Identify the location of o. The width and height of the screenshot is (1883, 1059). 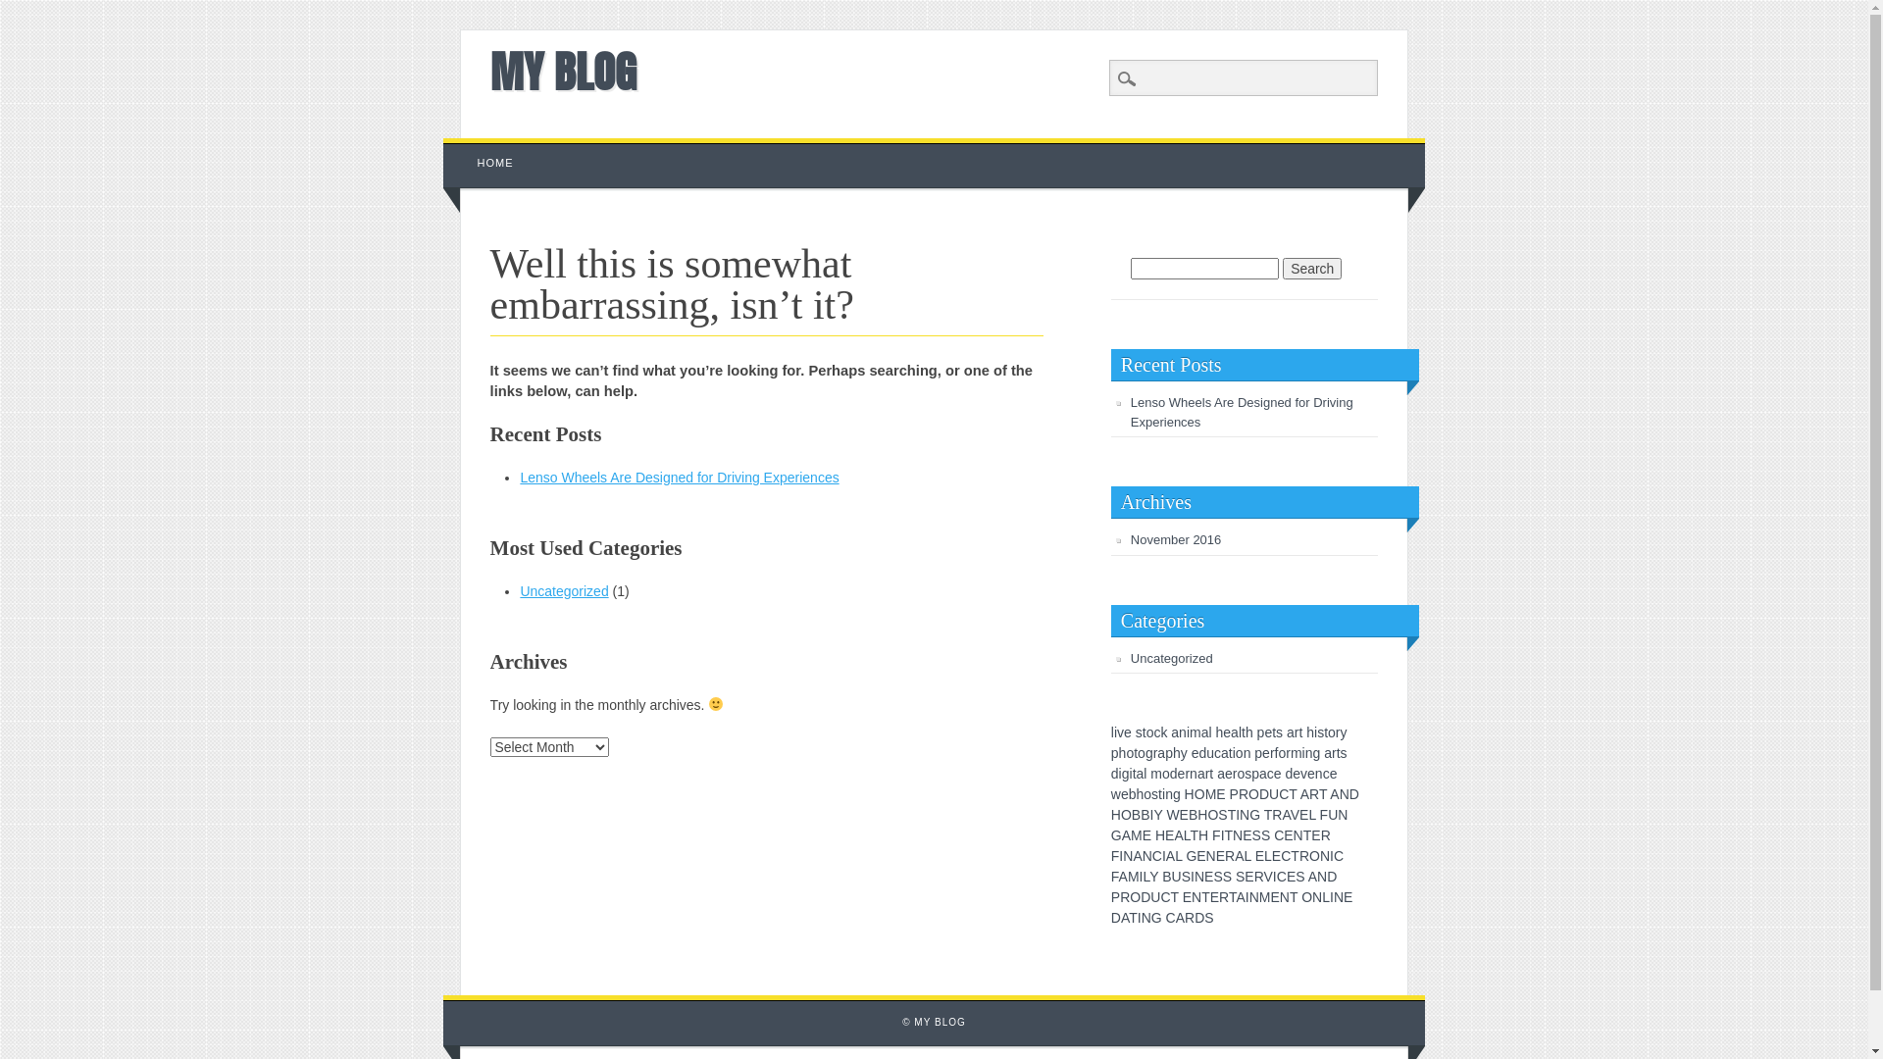
(1166, 774).